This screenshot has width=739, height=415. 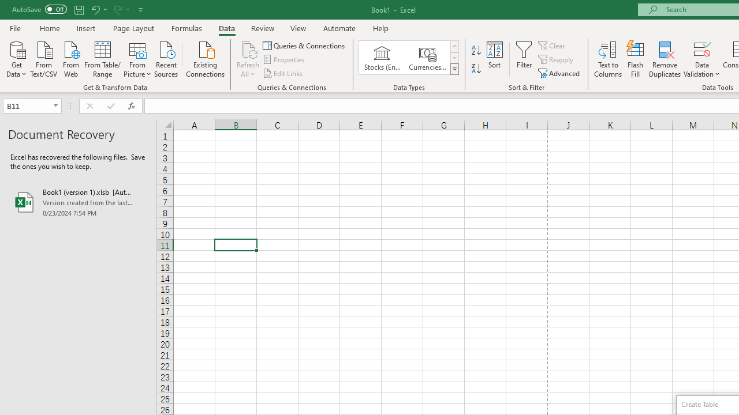 I want to click on Redo, so click(x=121, y=9).